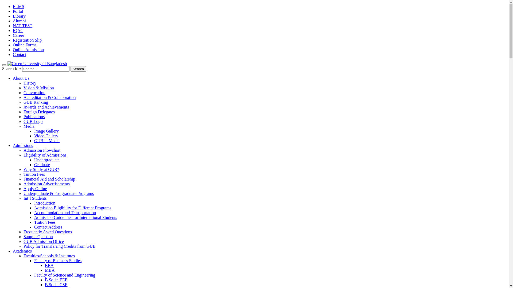  I want to click on Faculty of Science and Engineering, so click(65, 275).